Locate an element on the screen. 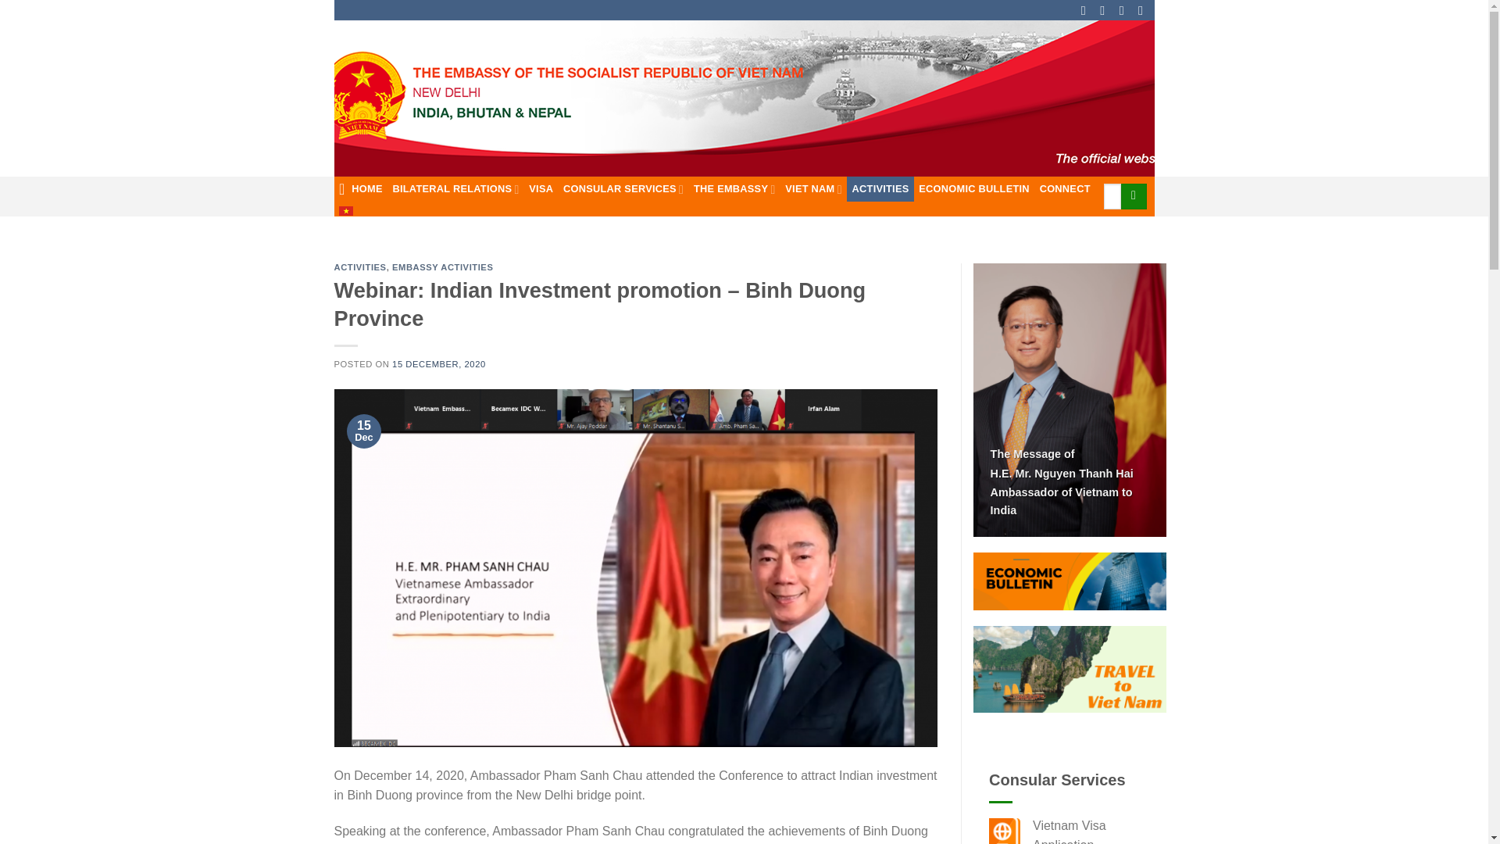 The image size is (1500, 844). THE EMBASSY is located at coordinates (734, 189).